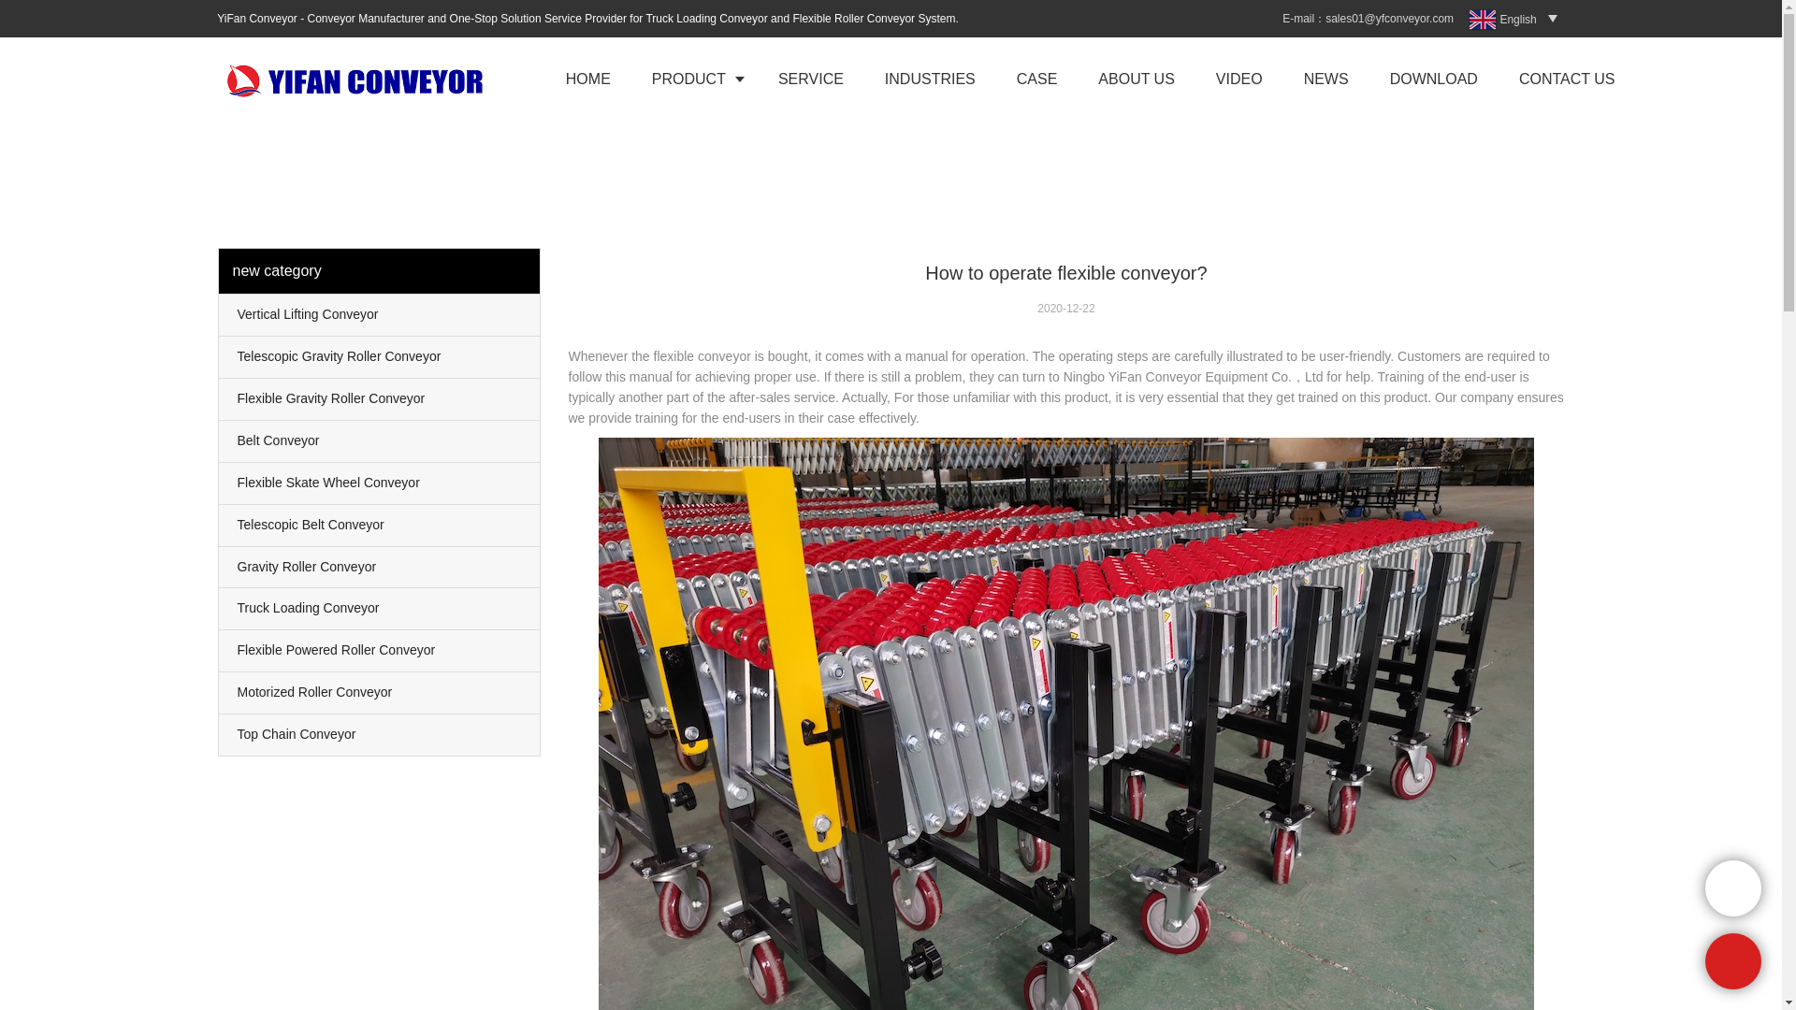  What do you see at coordinates (380, 567) in the screenshot?
I see `Gravity Roller Conveyor` at bounding box center [380, 567].